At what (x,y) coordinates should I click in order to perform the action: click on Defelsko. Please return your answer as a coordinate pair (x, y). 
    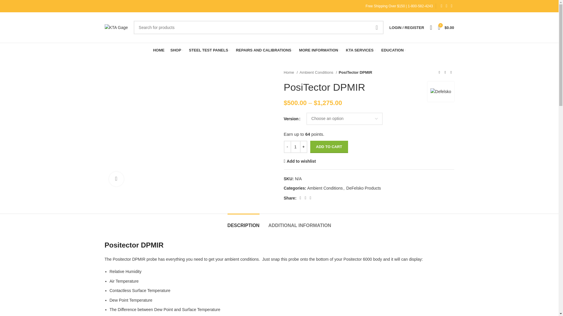
    Looking at the image, I should click on (440, 92).